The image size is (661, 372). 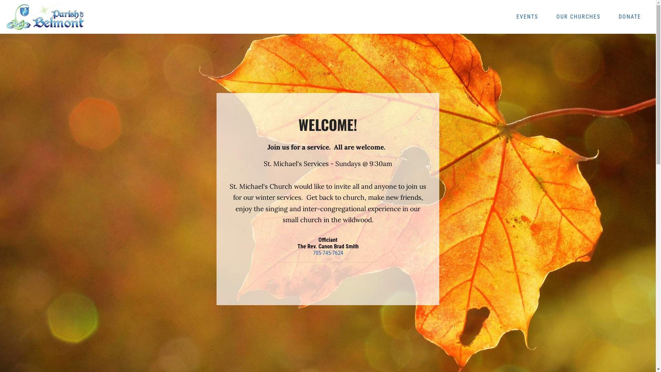 I want to click on DONATE, so click(x=630, y=17).